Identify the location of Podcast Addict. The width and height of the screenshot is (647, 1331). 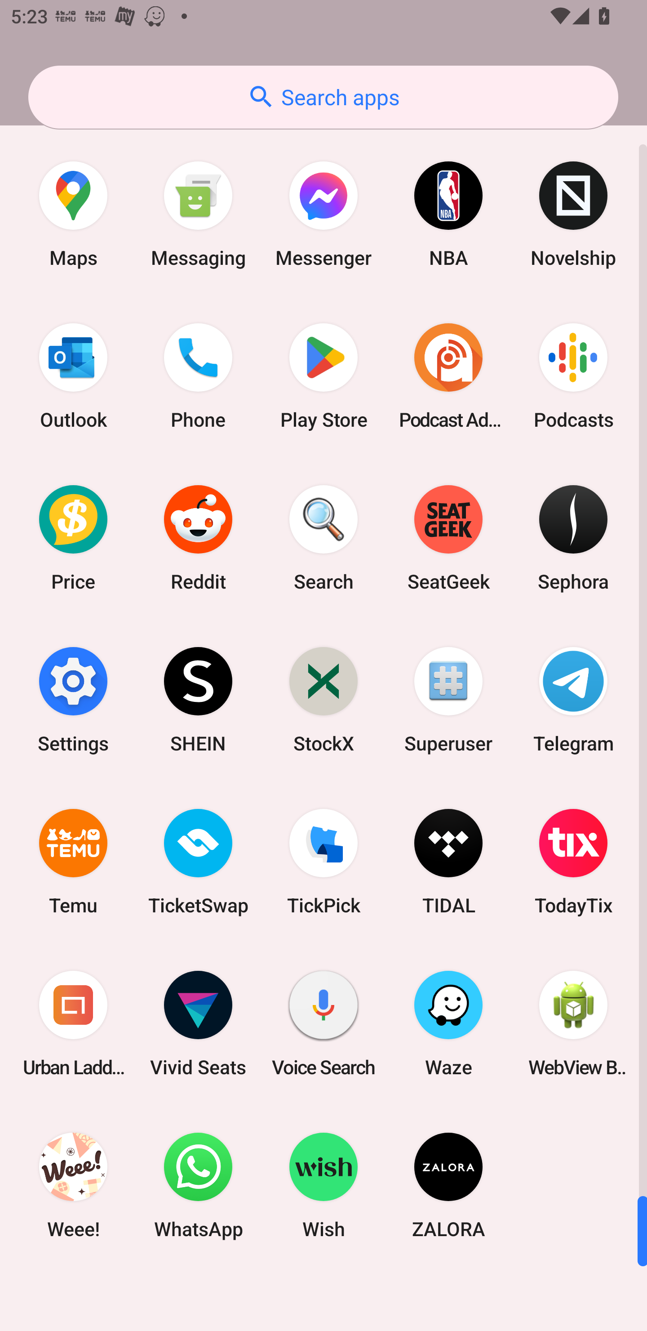
(448, 376).